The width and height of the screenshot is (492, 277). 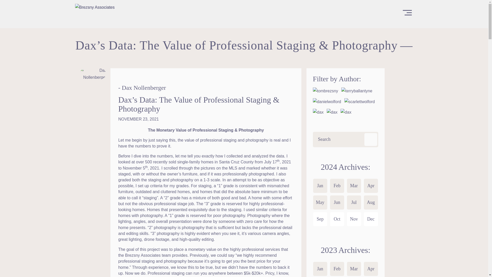 What do you see at coordinates (354, 202) in the screenshot?
I see `Jul` at bounding box center [354, 202].